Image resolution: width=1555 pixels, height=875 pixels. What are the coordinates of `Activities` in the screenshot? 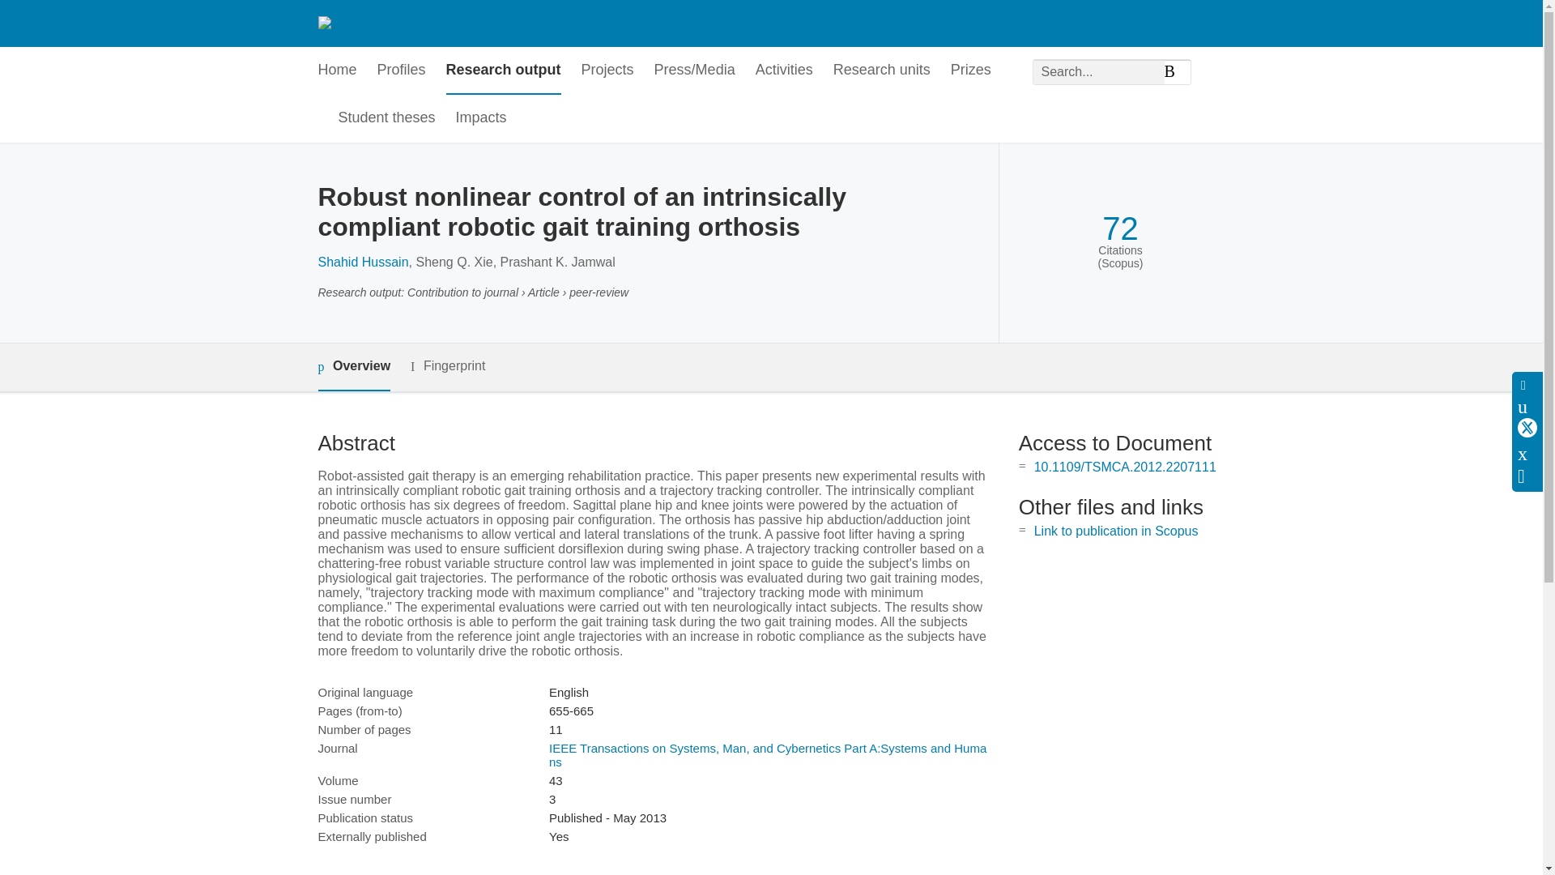 It's located at (784, 70).